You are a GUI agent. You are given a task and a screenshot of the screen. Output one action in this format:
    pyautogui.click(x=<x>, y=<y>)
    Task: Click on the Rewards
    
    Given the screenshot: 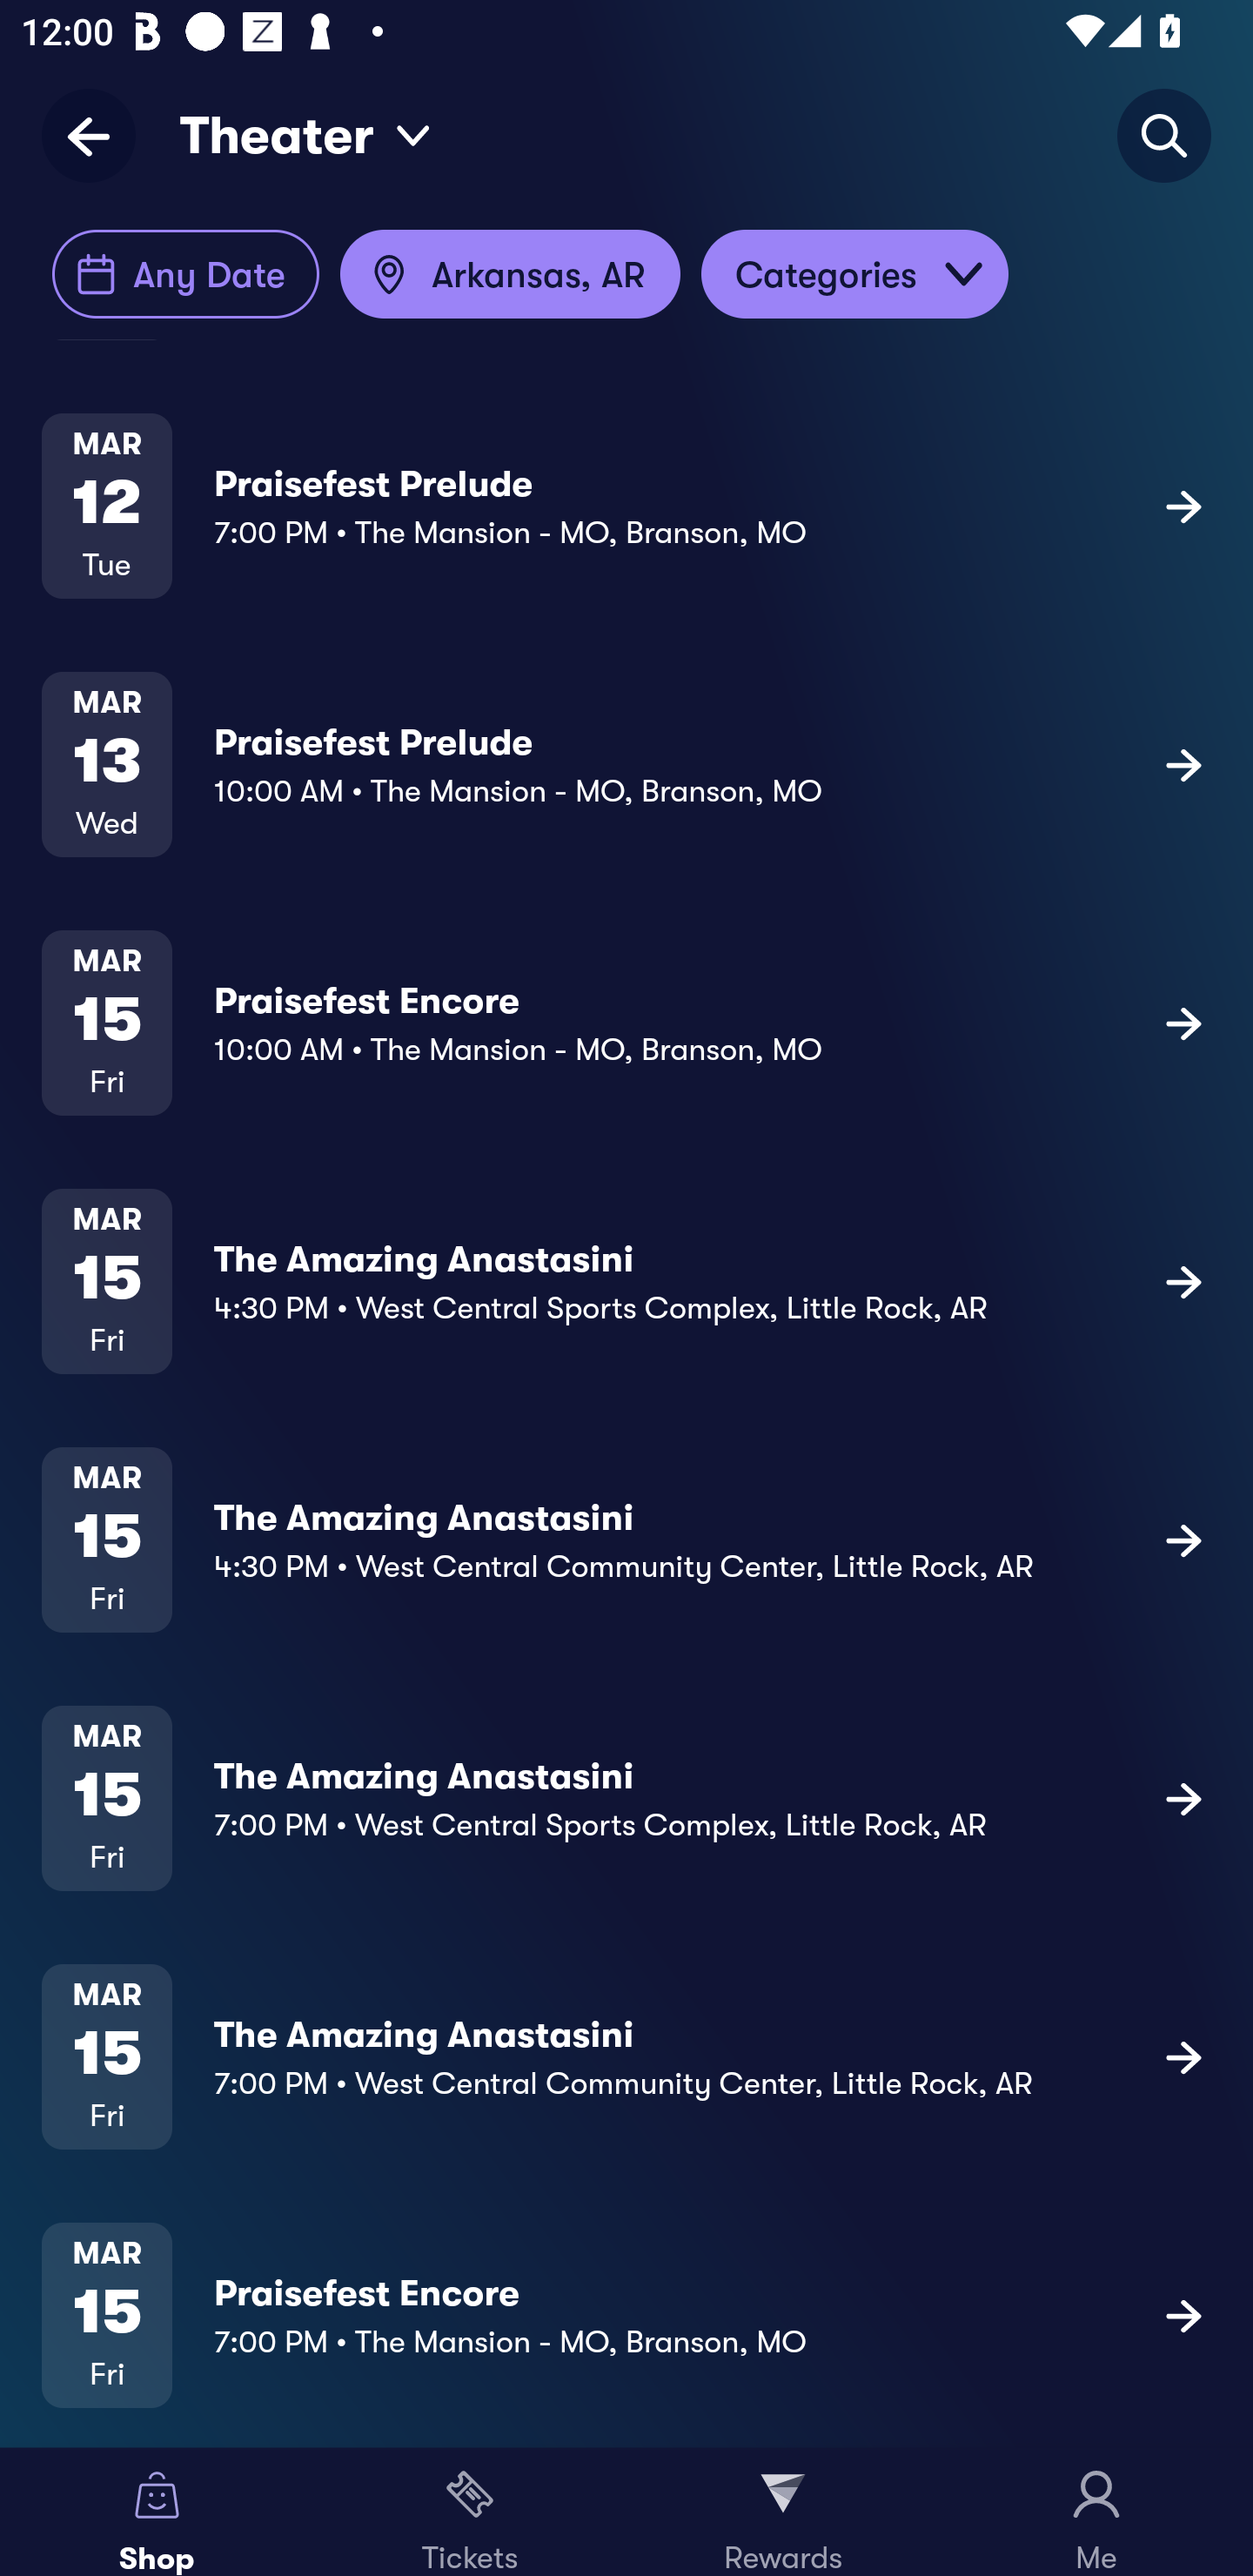 What is the action you would take?
    pyautogui.click(x=783, y=2512)
    